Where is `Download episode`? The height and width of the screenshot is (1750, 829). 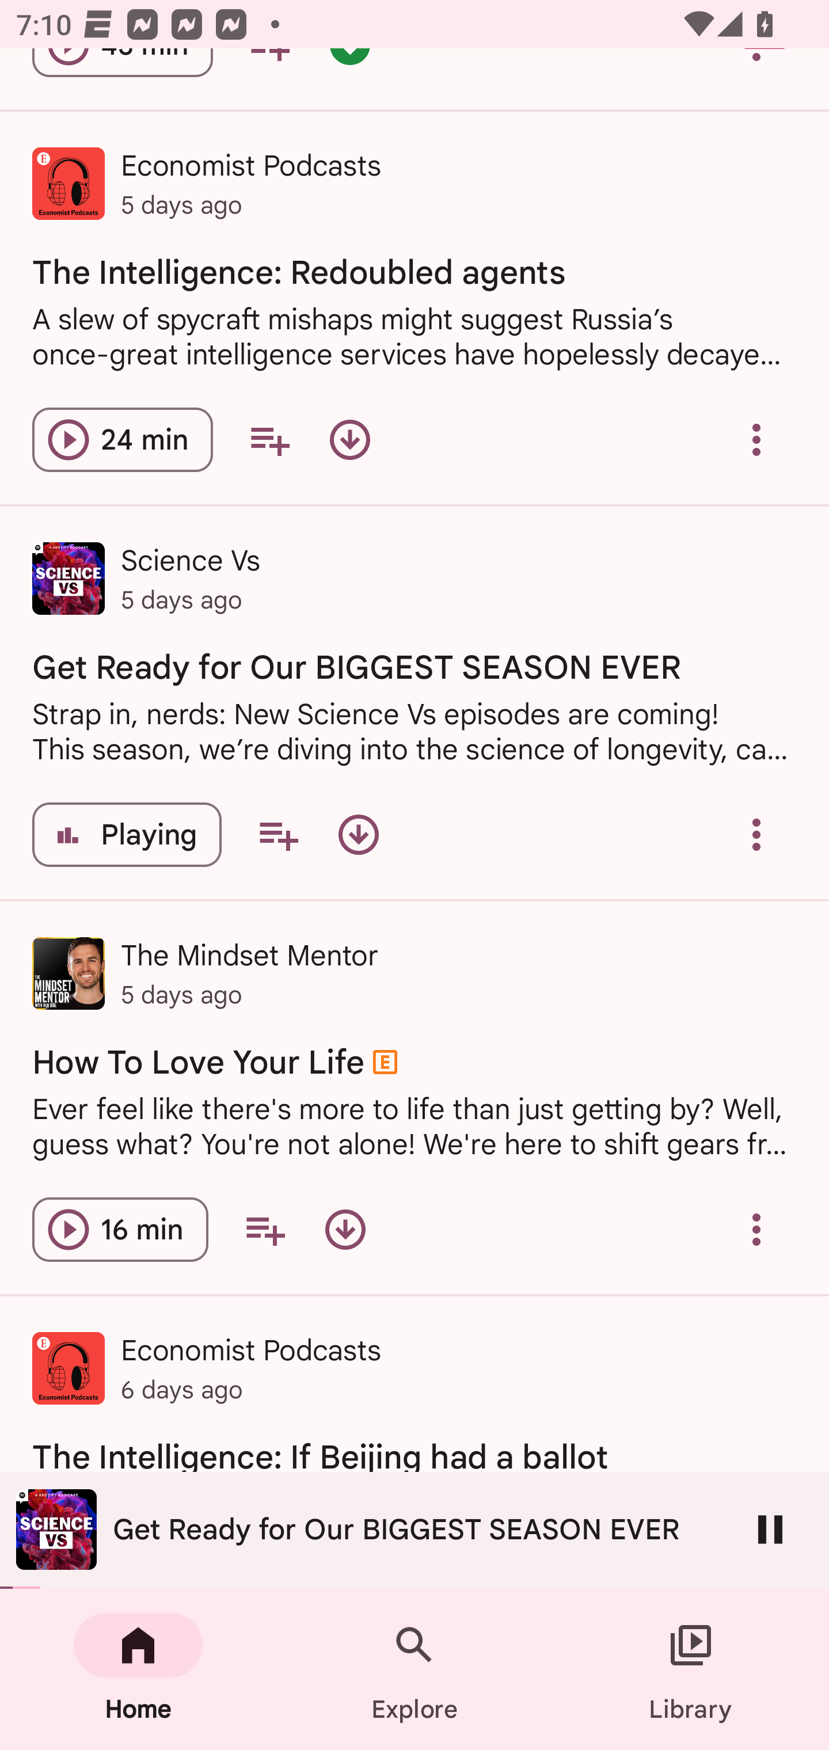
Download episode is located at coordinates (350, 440).